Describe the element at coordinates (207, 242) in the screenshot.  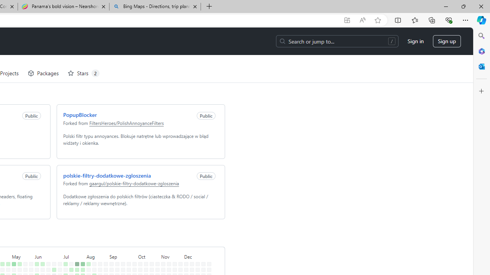
I see `No contributions on December 30th.` at that location.